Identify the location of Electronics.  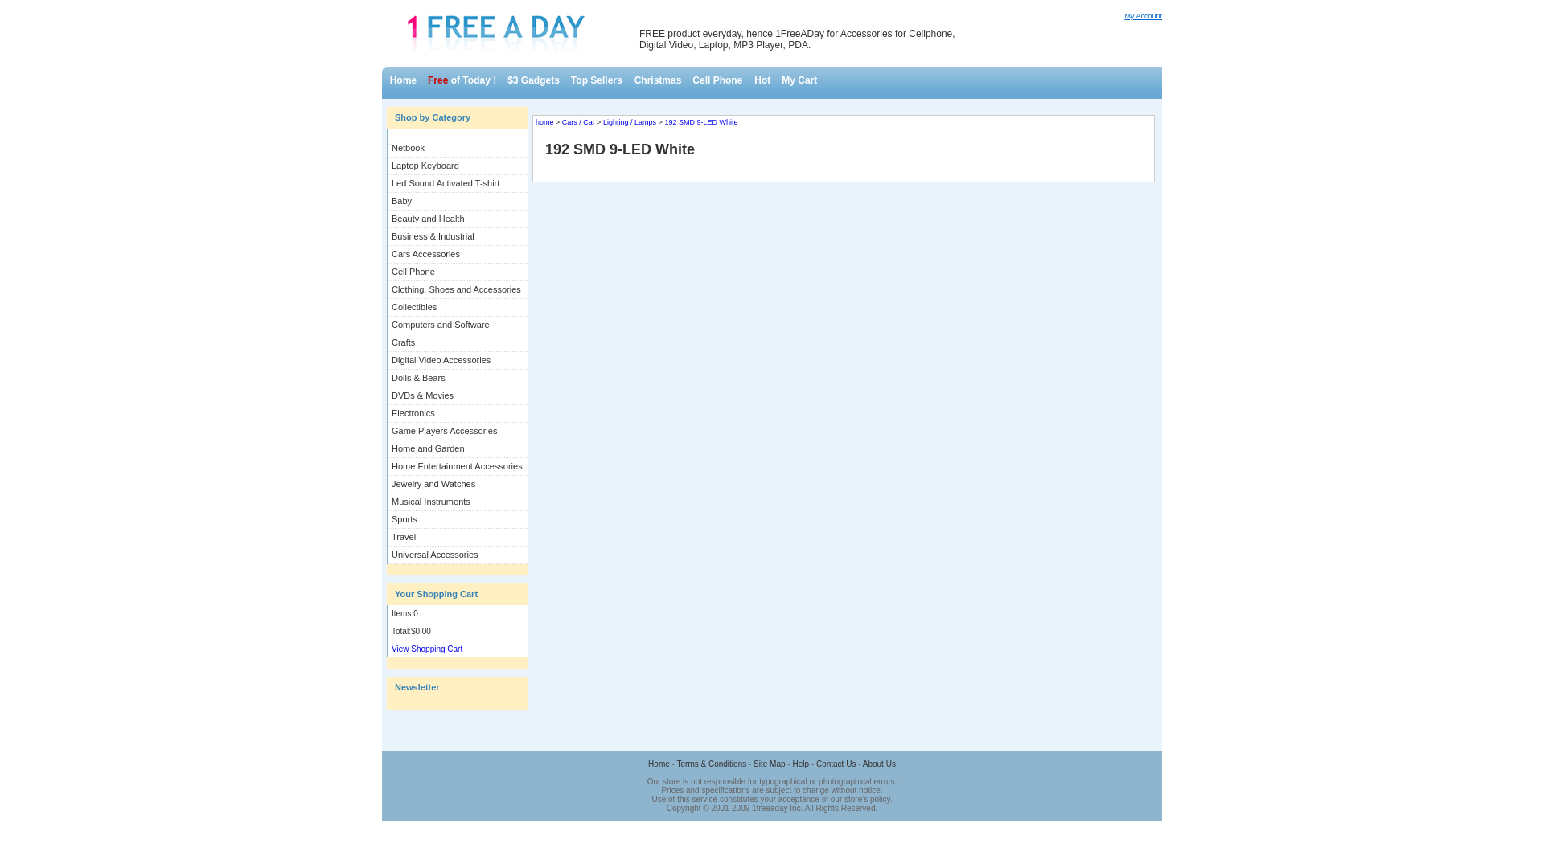
(460, 413).